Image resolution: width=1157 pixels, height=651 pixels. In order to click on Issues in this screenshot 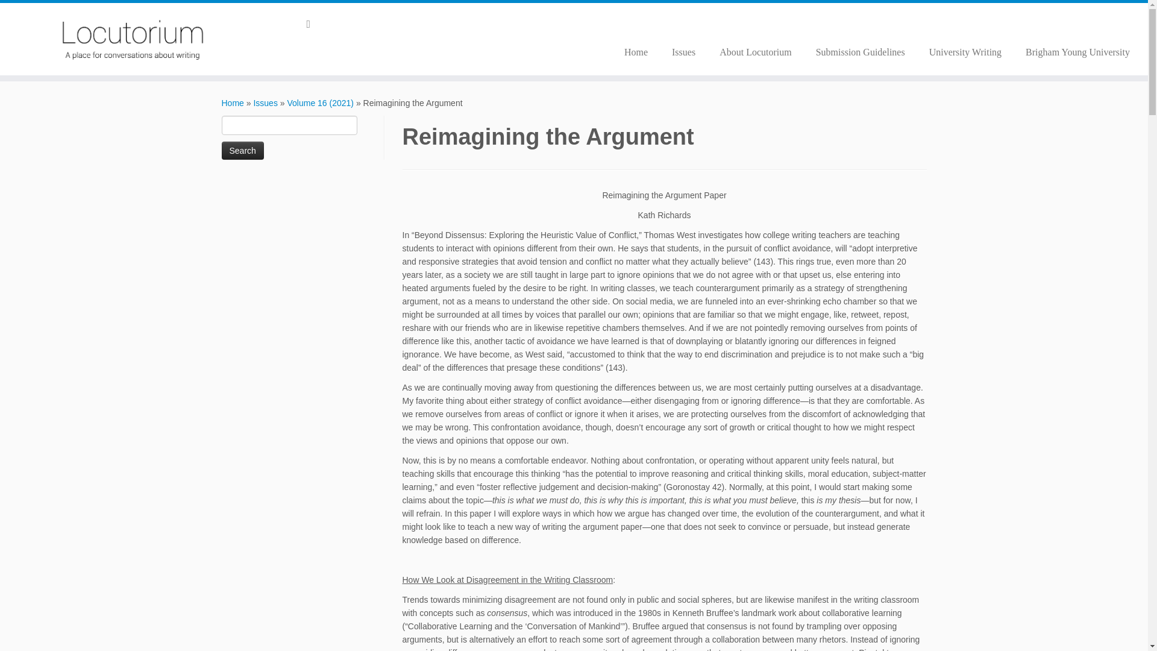, I will do `click(683, 52)`.